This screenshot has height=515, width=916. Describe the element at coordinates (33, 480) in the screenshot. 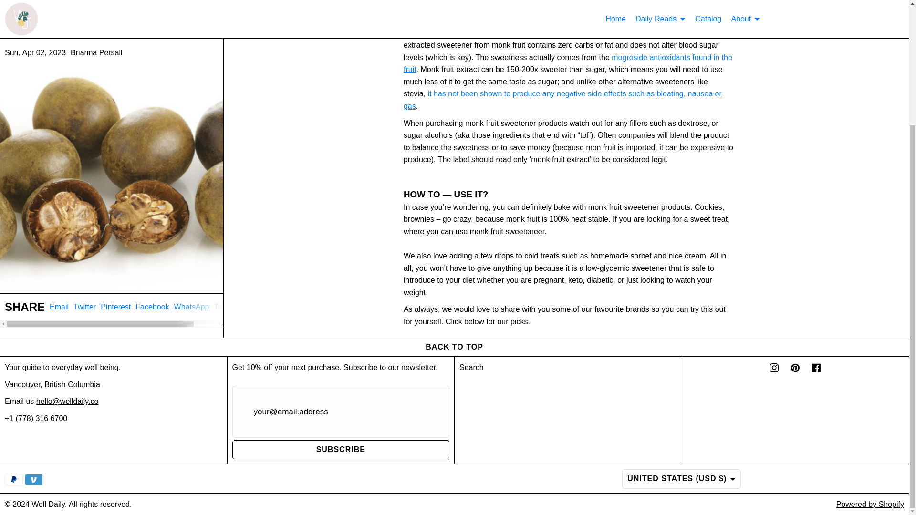

I see `Pinterest` at that location.